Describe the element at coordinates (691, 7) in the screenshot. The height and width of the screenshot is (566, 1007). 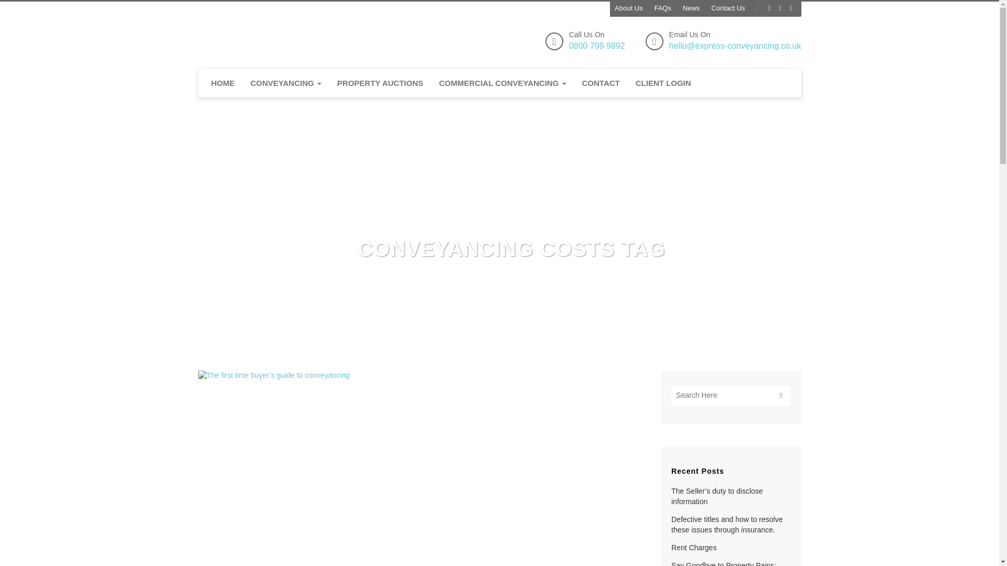
I see `Contact Us` at that location.